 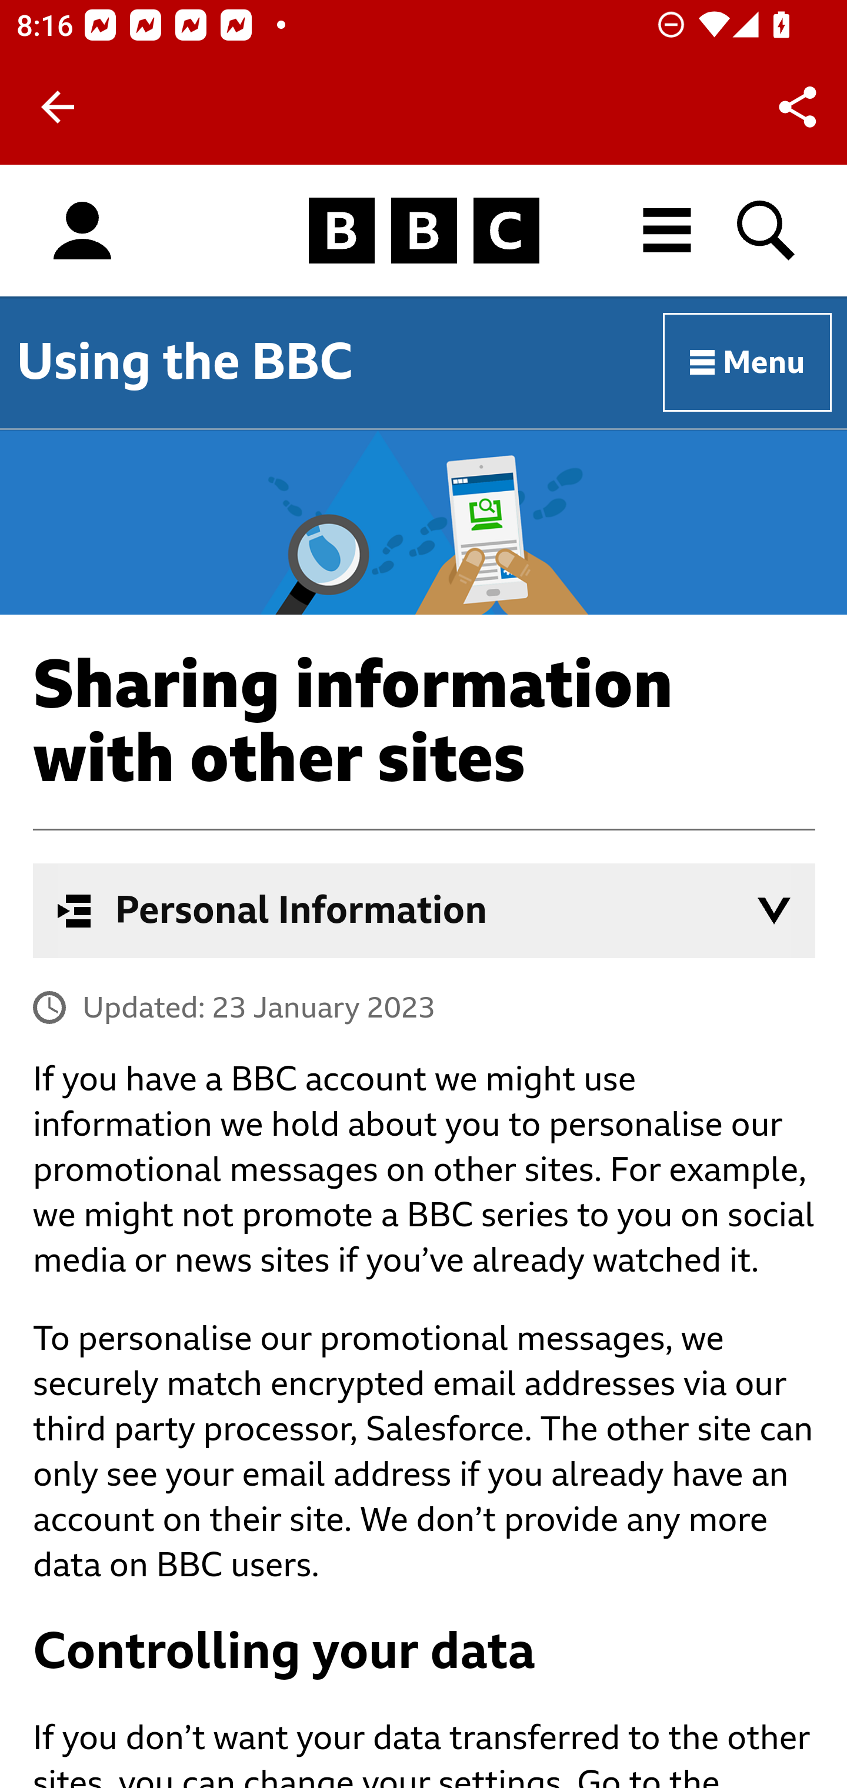 What do you see at coordinates (798, 107) in the screenshot?
I see `Share` at bounding box center [798, 107].